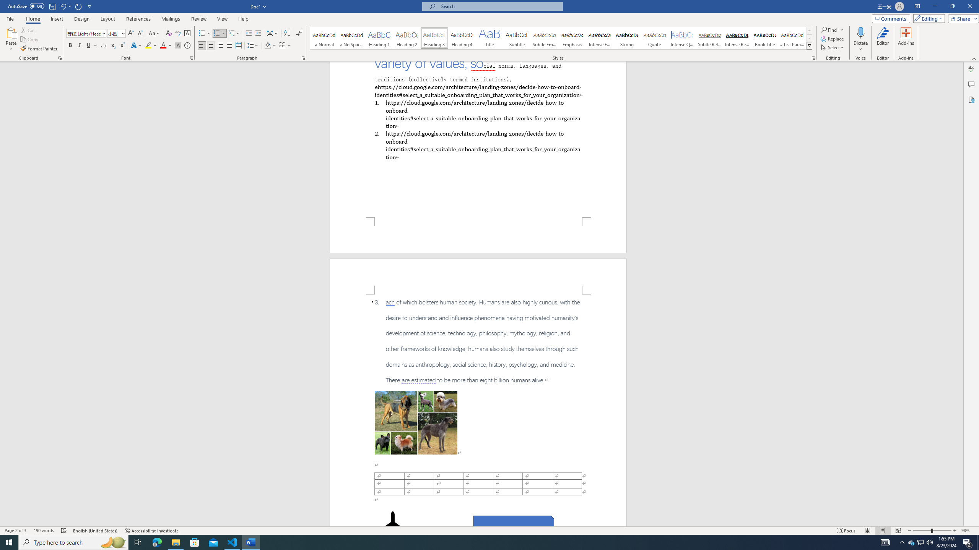 Image resolution: width=979 pixels, height=550 pixels. Describe the element at coordinates (764, 38) in the screenshot. I see `Book Title` at that location.